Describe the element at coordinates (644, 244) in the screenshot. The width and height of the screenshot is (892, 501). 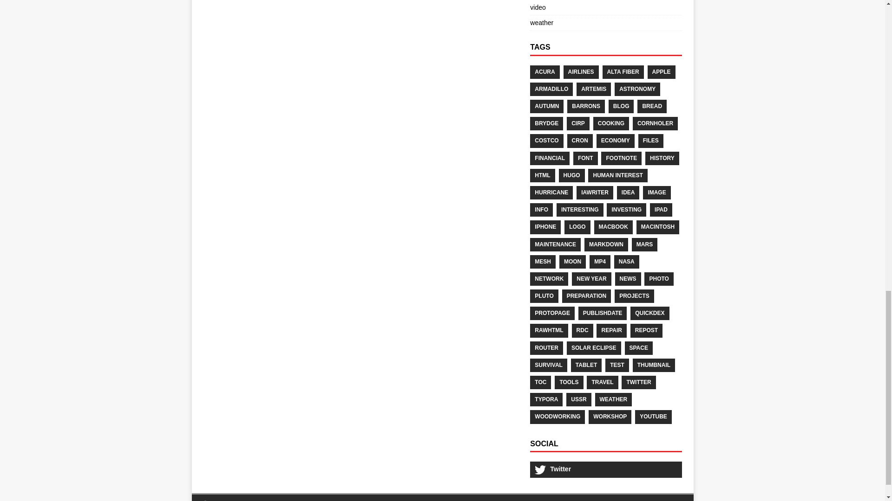
I see `mars` at that location.